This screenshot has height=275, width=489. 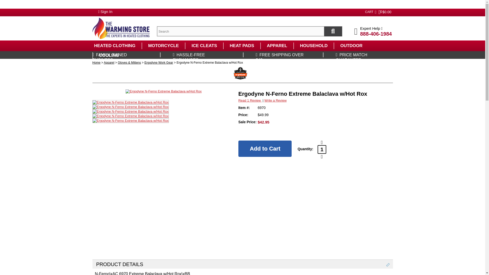 What do you see at coordinates (121, 28) in the screenshot?
I see `TheWarmingStore experts in heated clothing` at bounding box center [121, 28].